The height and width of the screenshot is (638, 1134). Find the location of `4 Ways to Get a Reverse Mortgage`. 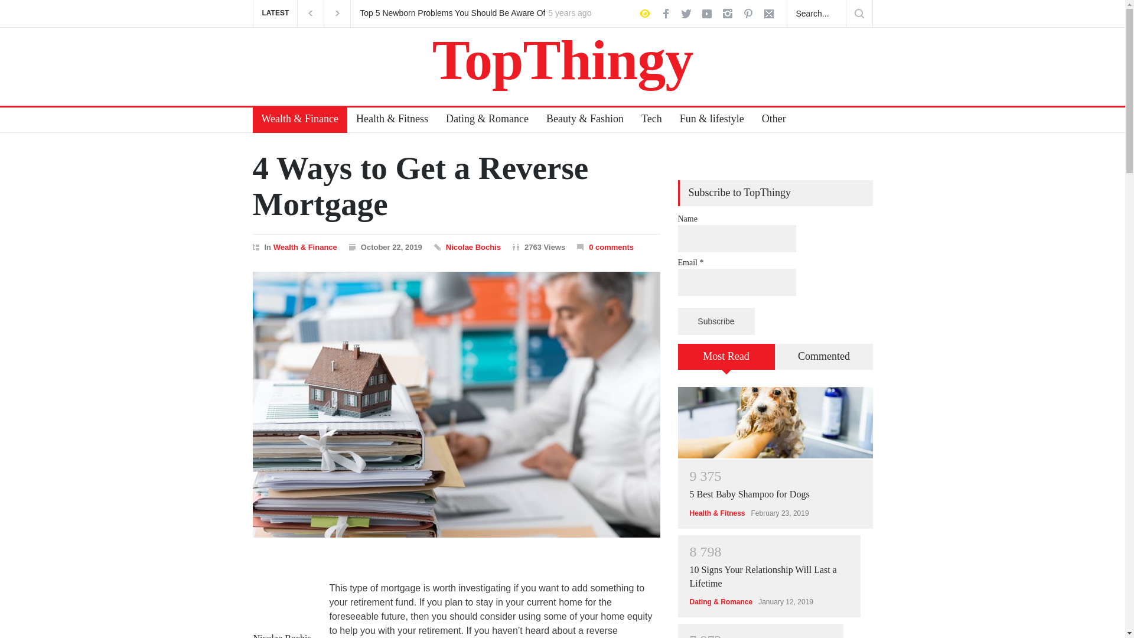

4 Ways to Get a Reverse Mortgage is located at coordinates (421, 185).